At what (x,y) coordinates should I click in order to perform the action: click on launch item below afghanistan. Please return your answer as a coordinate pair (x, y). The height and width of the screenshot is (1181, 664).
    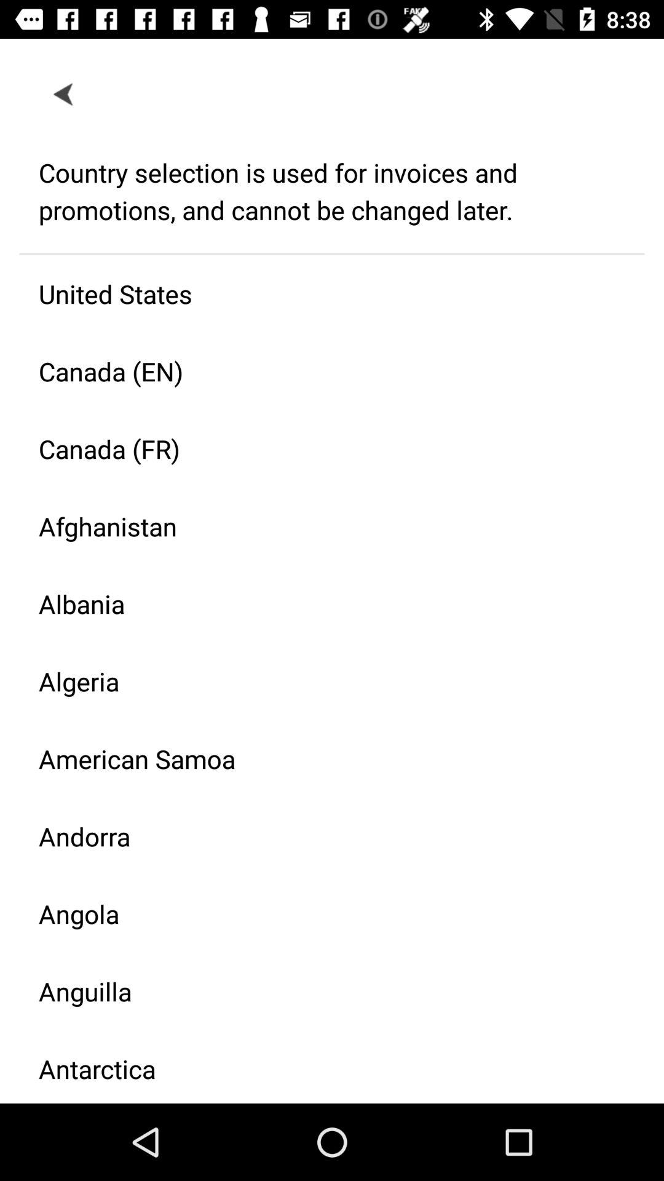
    Looking at the image, I should click on (322, 604).